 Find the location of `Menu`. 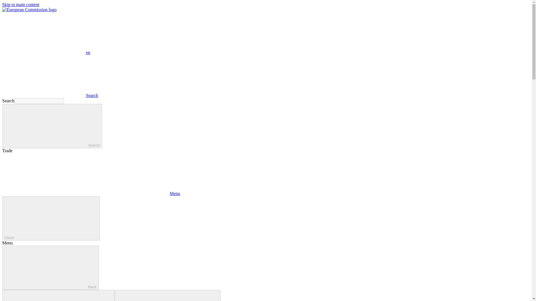

Menu is located at coordinates (91, 193).